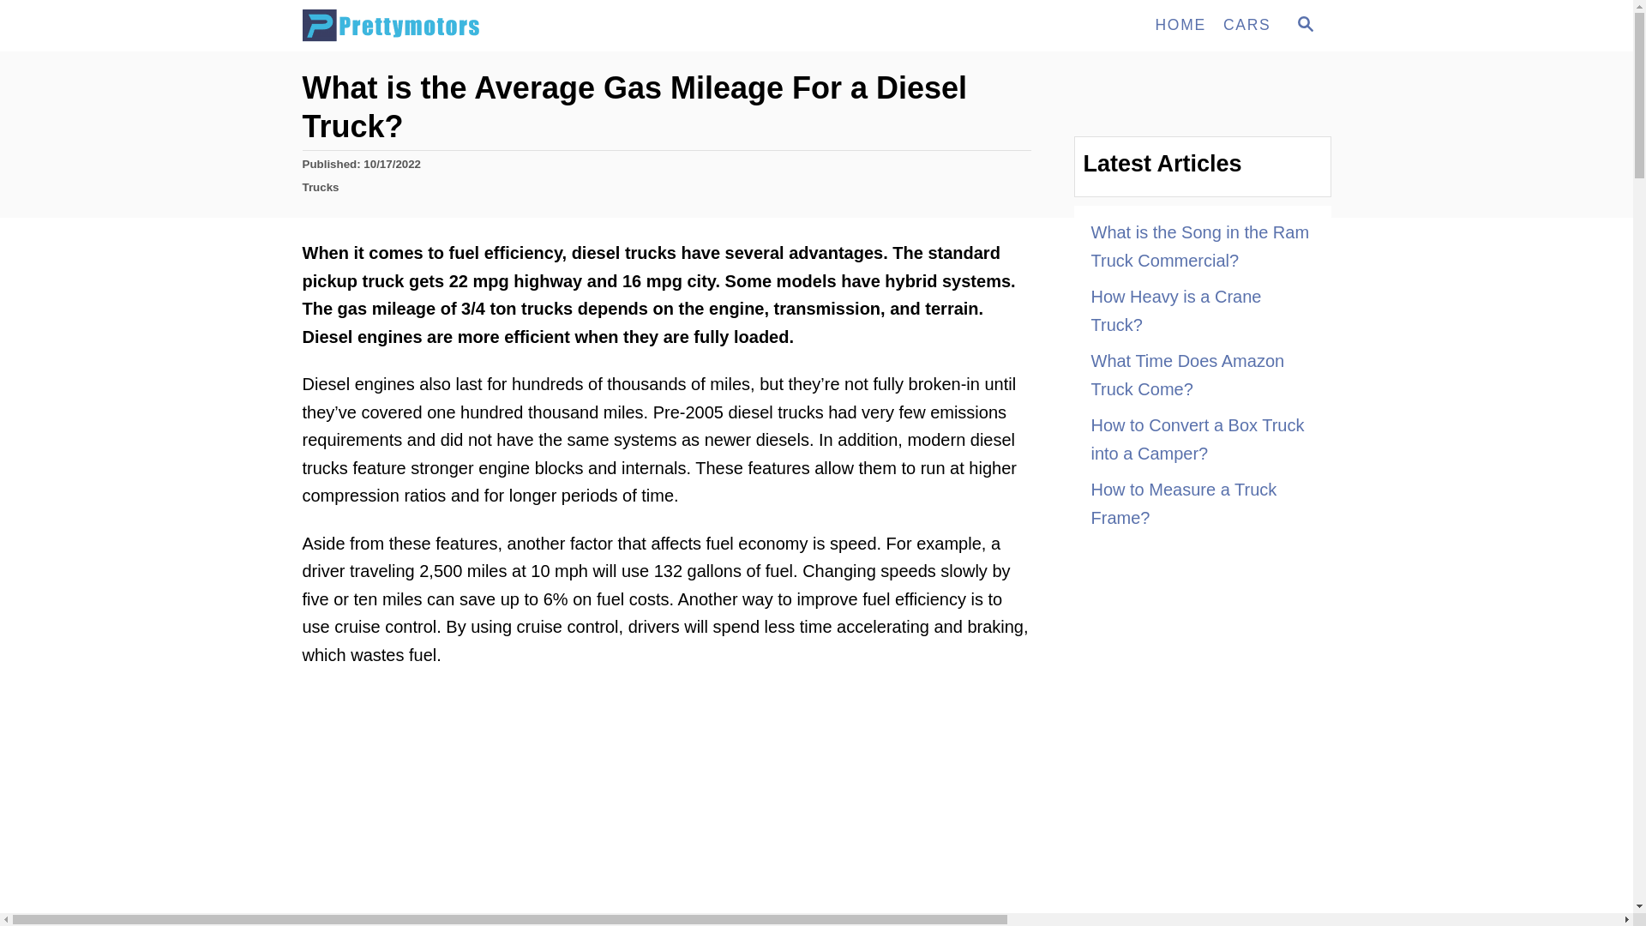  Describe the element at coordinates (456, 26) in the screenshot. I see `Prettymotors` at that location.